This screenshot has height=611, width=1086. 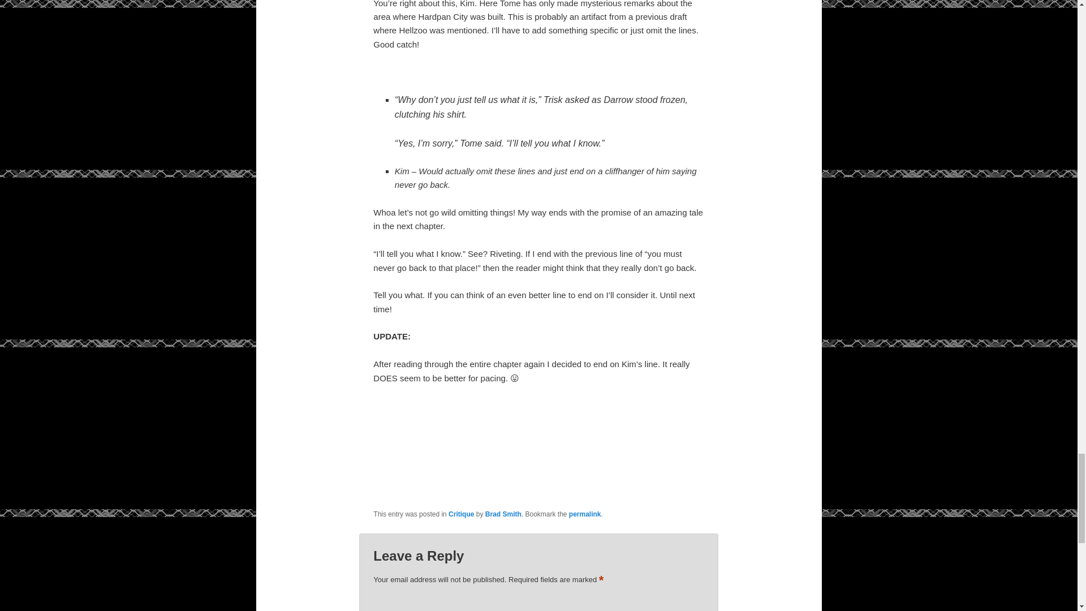 What do you see at coordinates (585, 514) in the screenshot?
I see `permalink` at bounding box center [585, 514].